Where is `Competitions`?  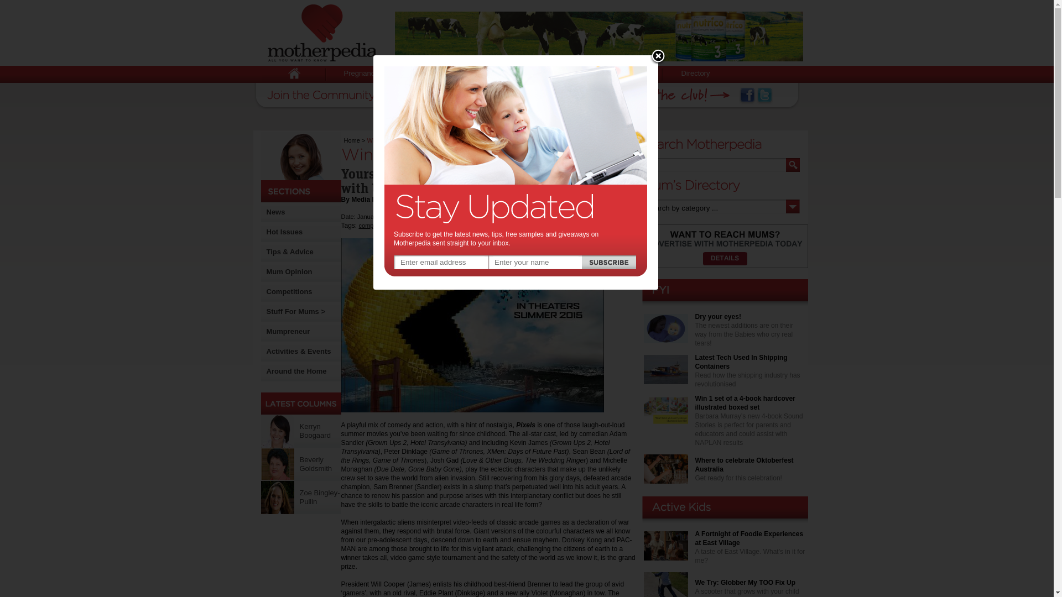 Competitions is located at coordinates (290, 292).